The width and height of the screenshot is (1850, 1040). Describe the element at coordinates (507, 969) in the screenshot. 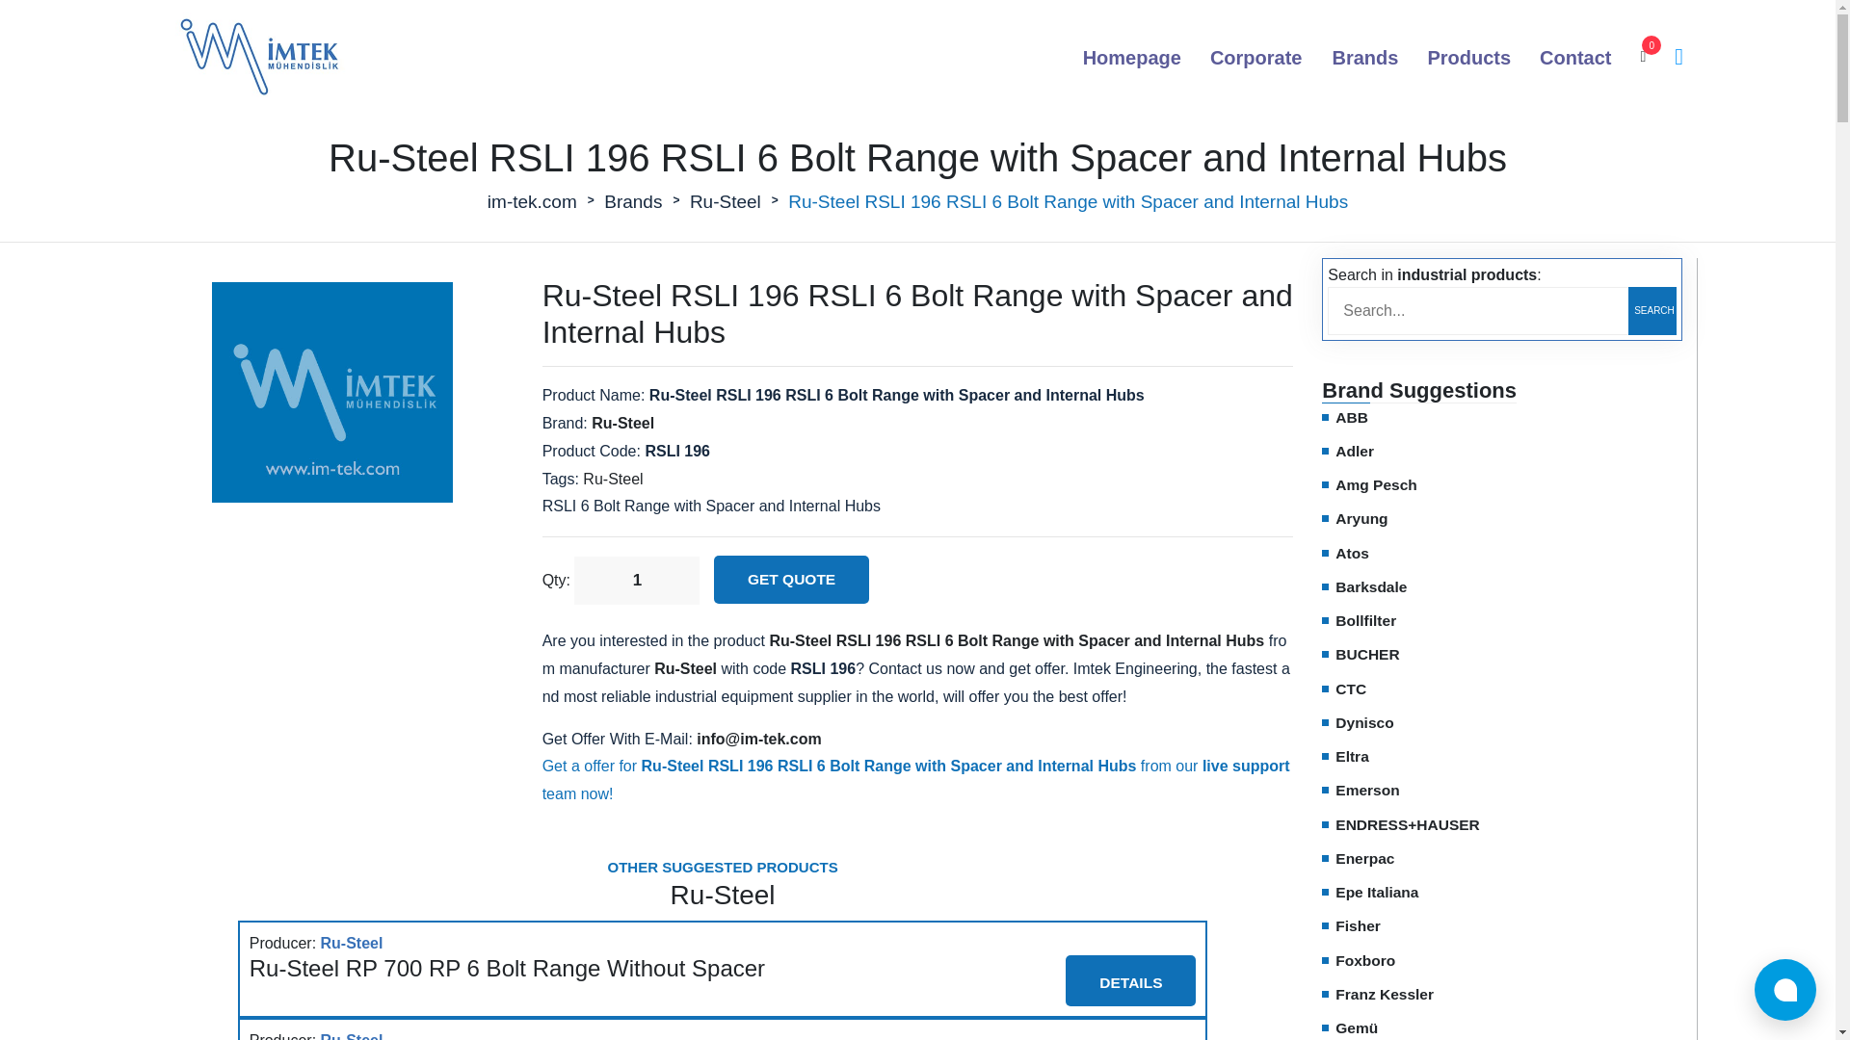

I see `Ru-Steel RP 700 RP 6 Bolt Range Without Spacer` at that location.